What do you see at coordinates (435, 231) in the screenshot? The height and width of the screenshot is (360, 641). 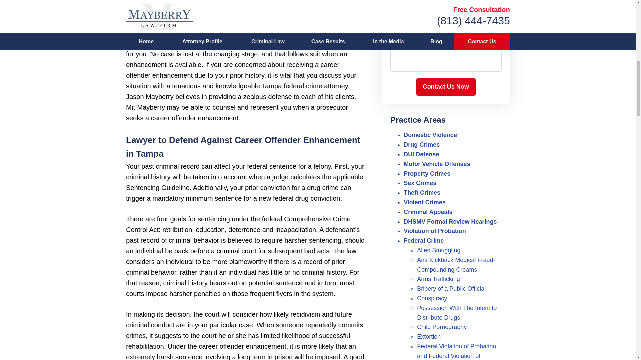 I see `Violation of Probation` at bounding box center [435, 231].